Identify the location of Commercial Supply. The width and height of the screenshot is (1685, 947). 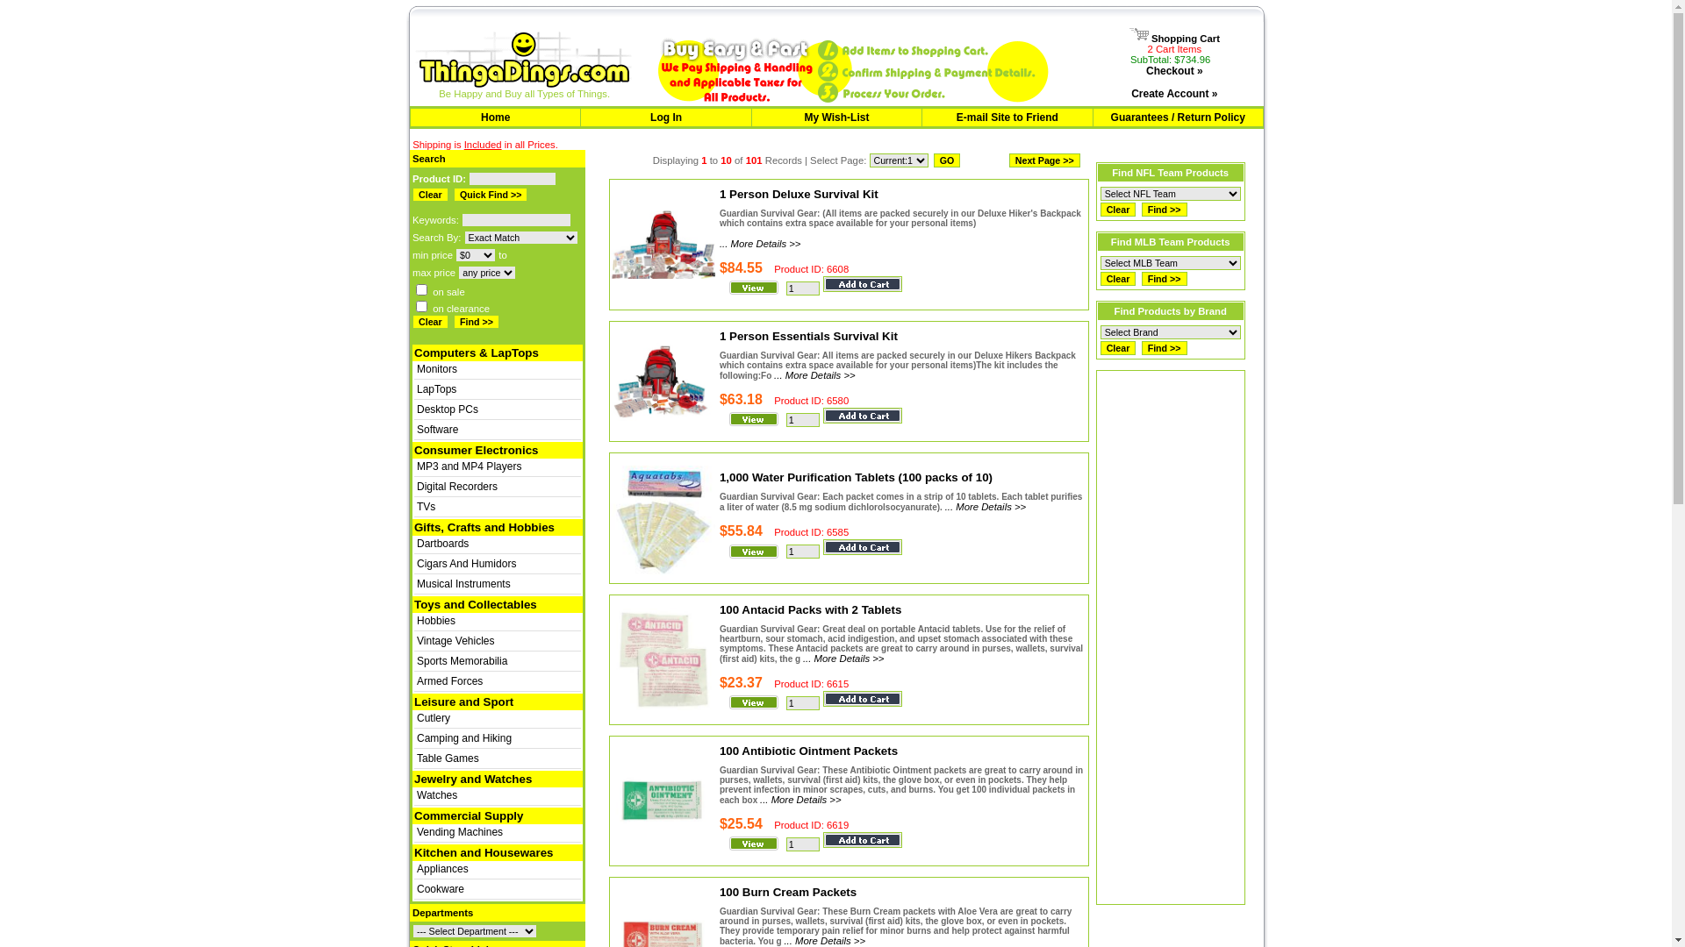
(469, 815).